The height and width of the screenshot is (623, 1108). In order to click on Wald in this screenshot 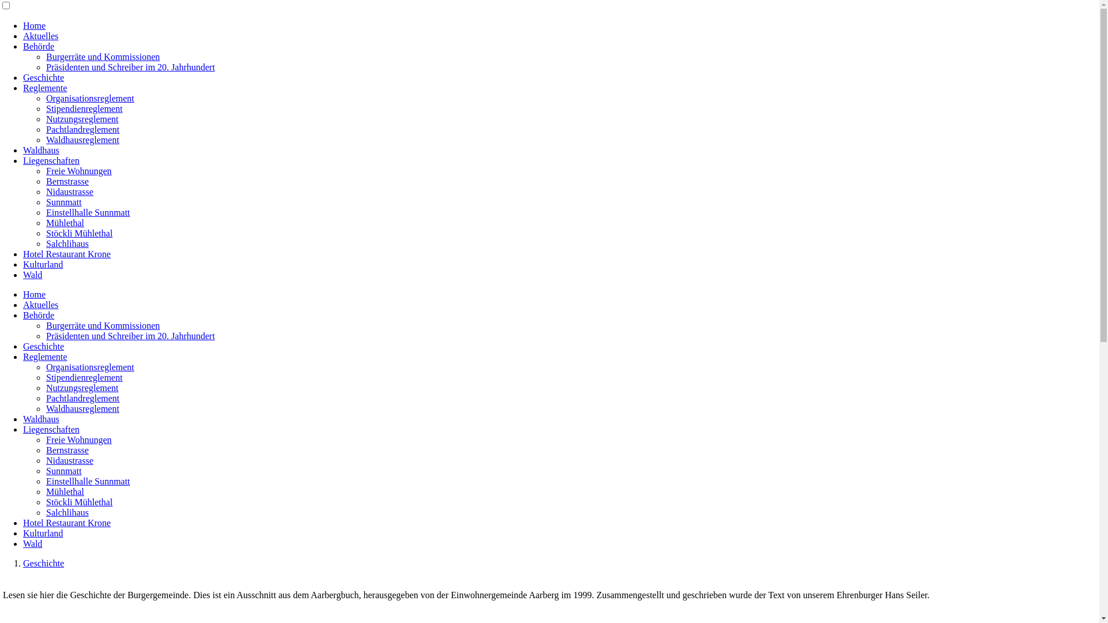, I will do `click(32, 275)`.